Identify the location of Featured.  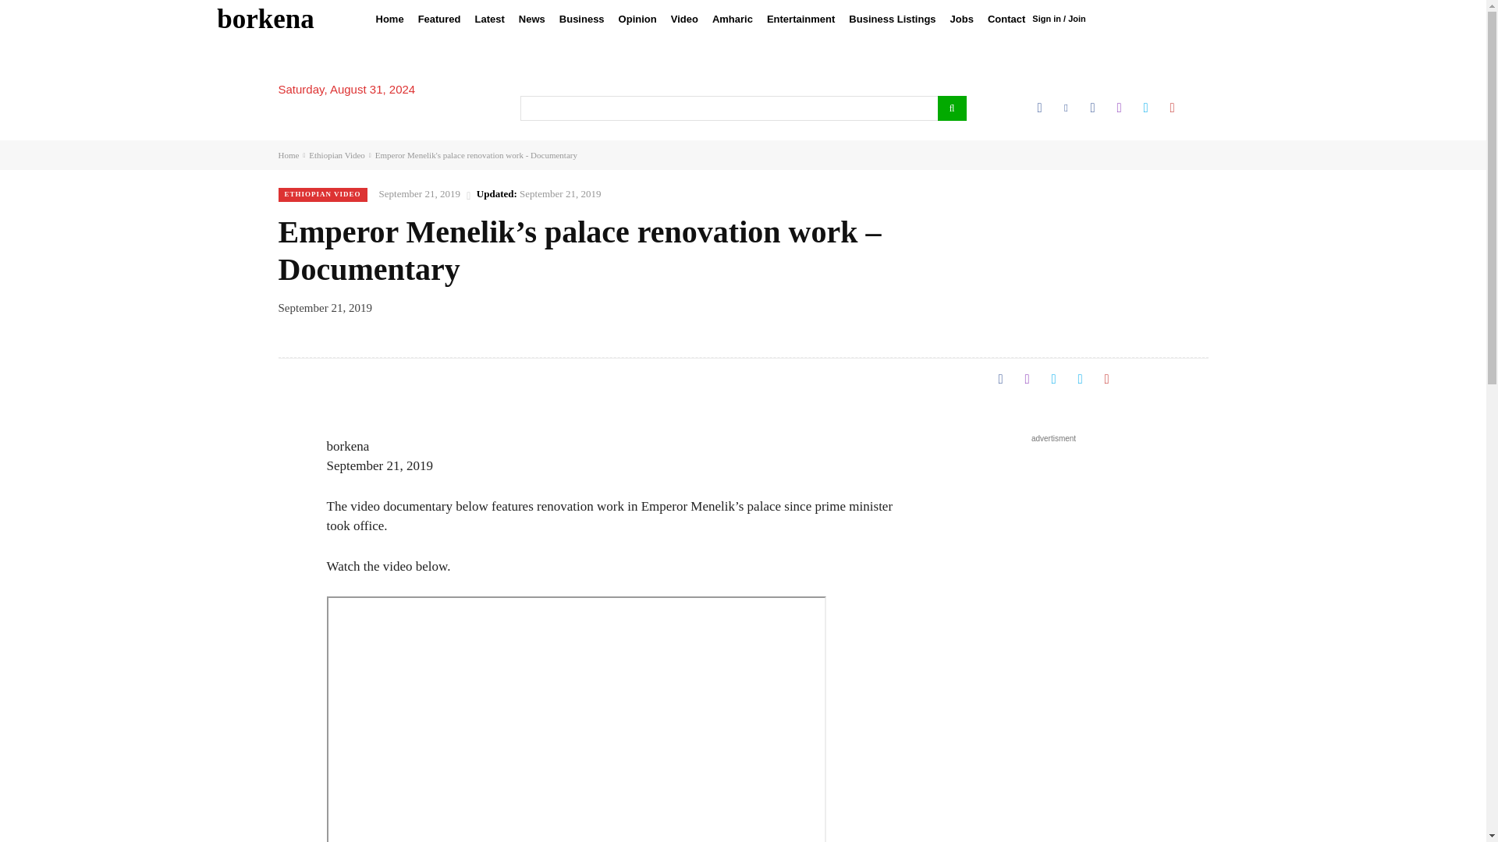
(438, 19).